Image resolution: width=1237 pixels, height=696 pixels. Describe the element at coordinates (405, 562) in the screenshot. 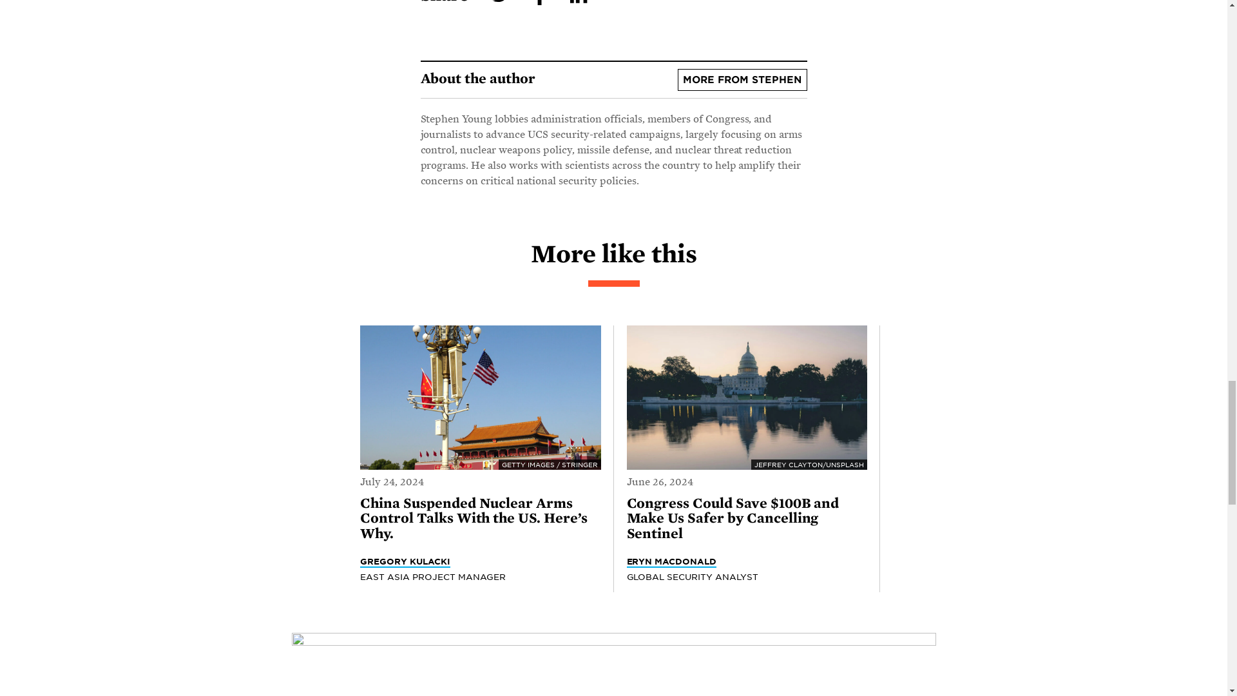

I see `GREGORY KULACKI` at that location.